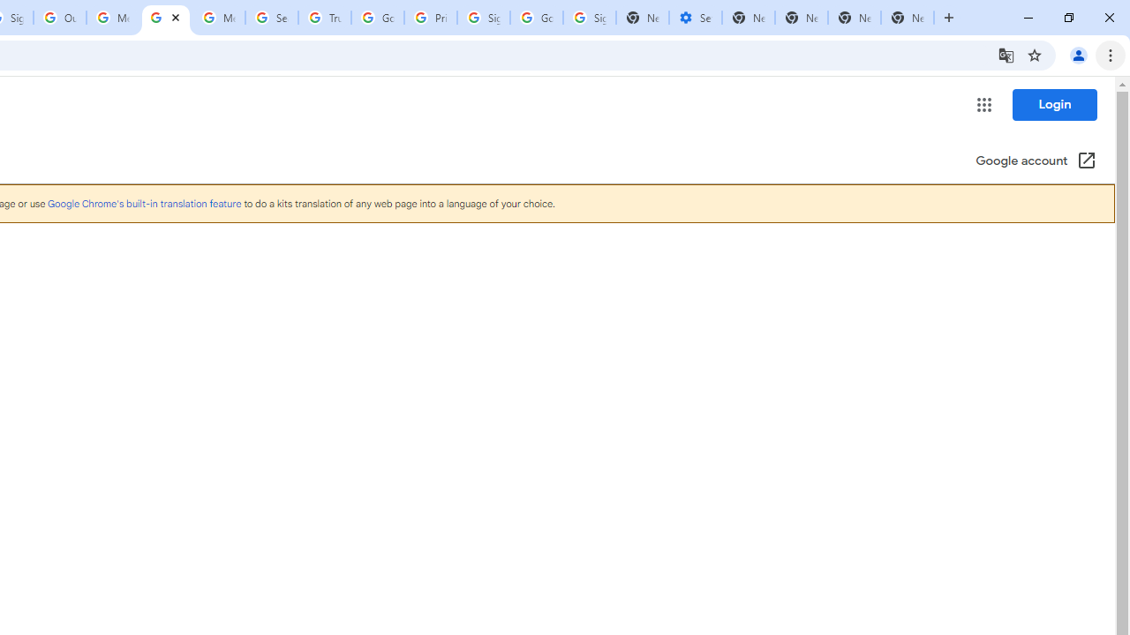 The image size is (1130, 635). What do you see at coordinates (855, 18) in the screenshot?
I see `New Tab` at bounding box center [855, 18].